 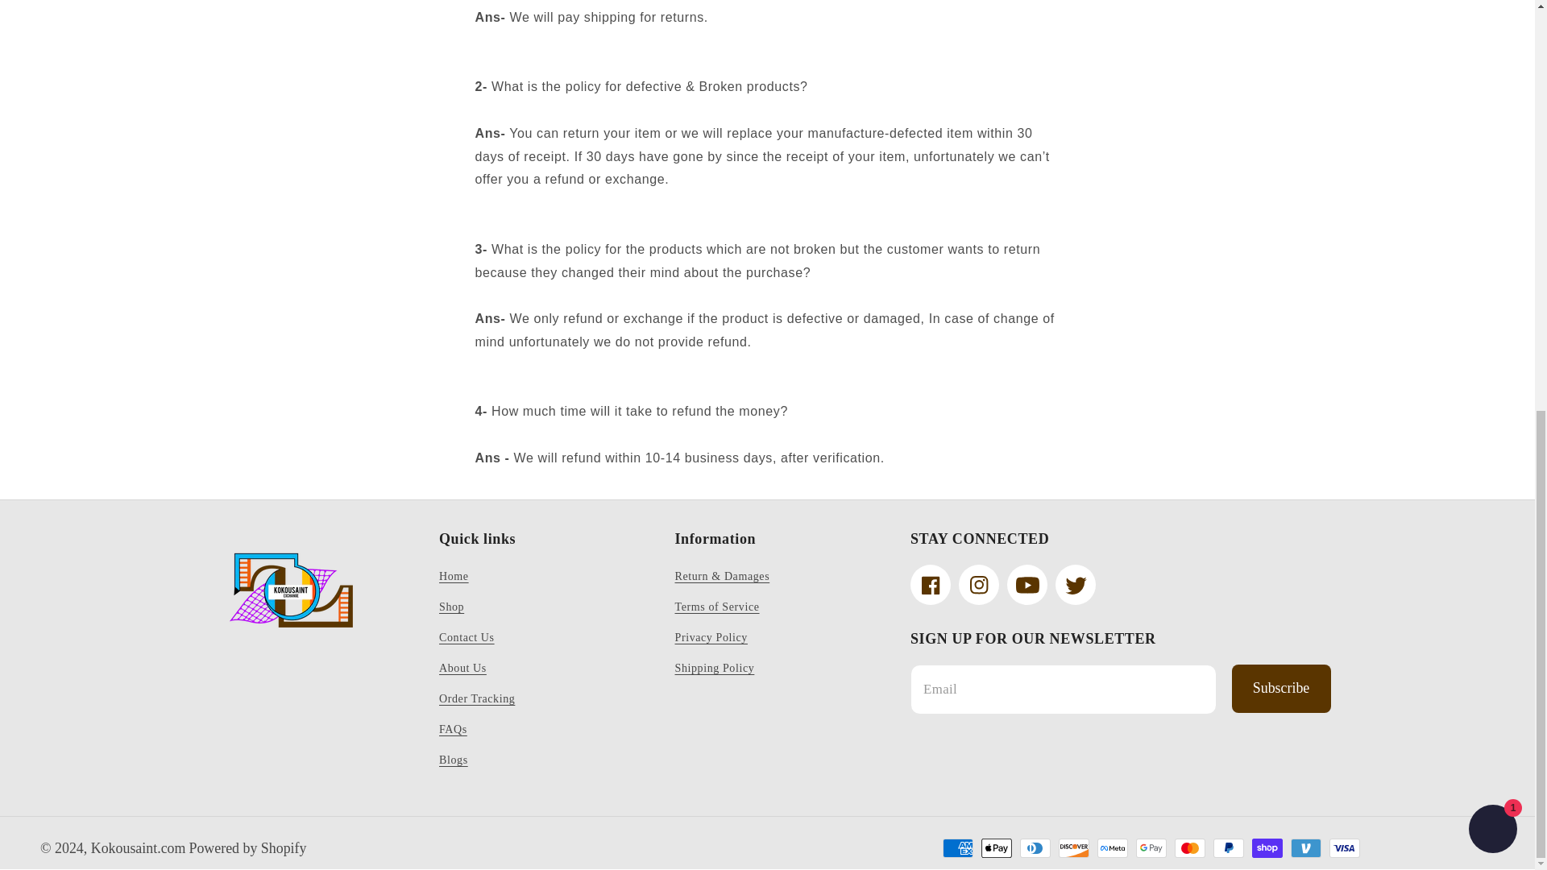 I want to click on Terms of Service, so click(x=717, y=607).